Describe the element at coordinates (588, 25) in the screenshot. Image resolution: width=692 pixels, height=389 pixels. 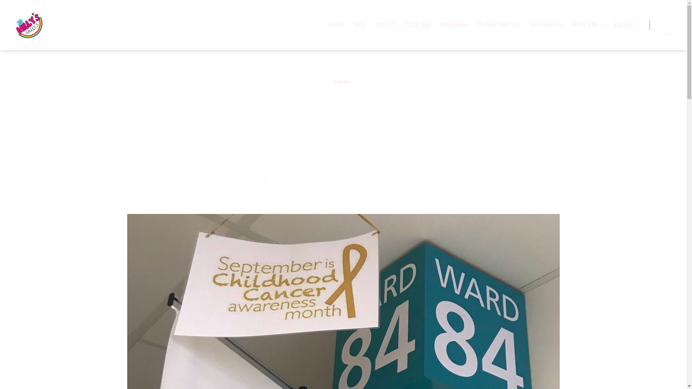
I see `More Info` at that location.